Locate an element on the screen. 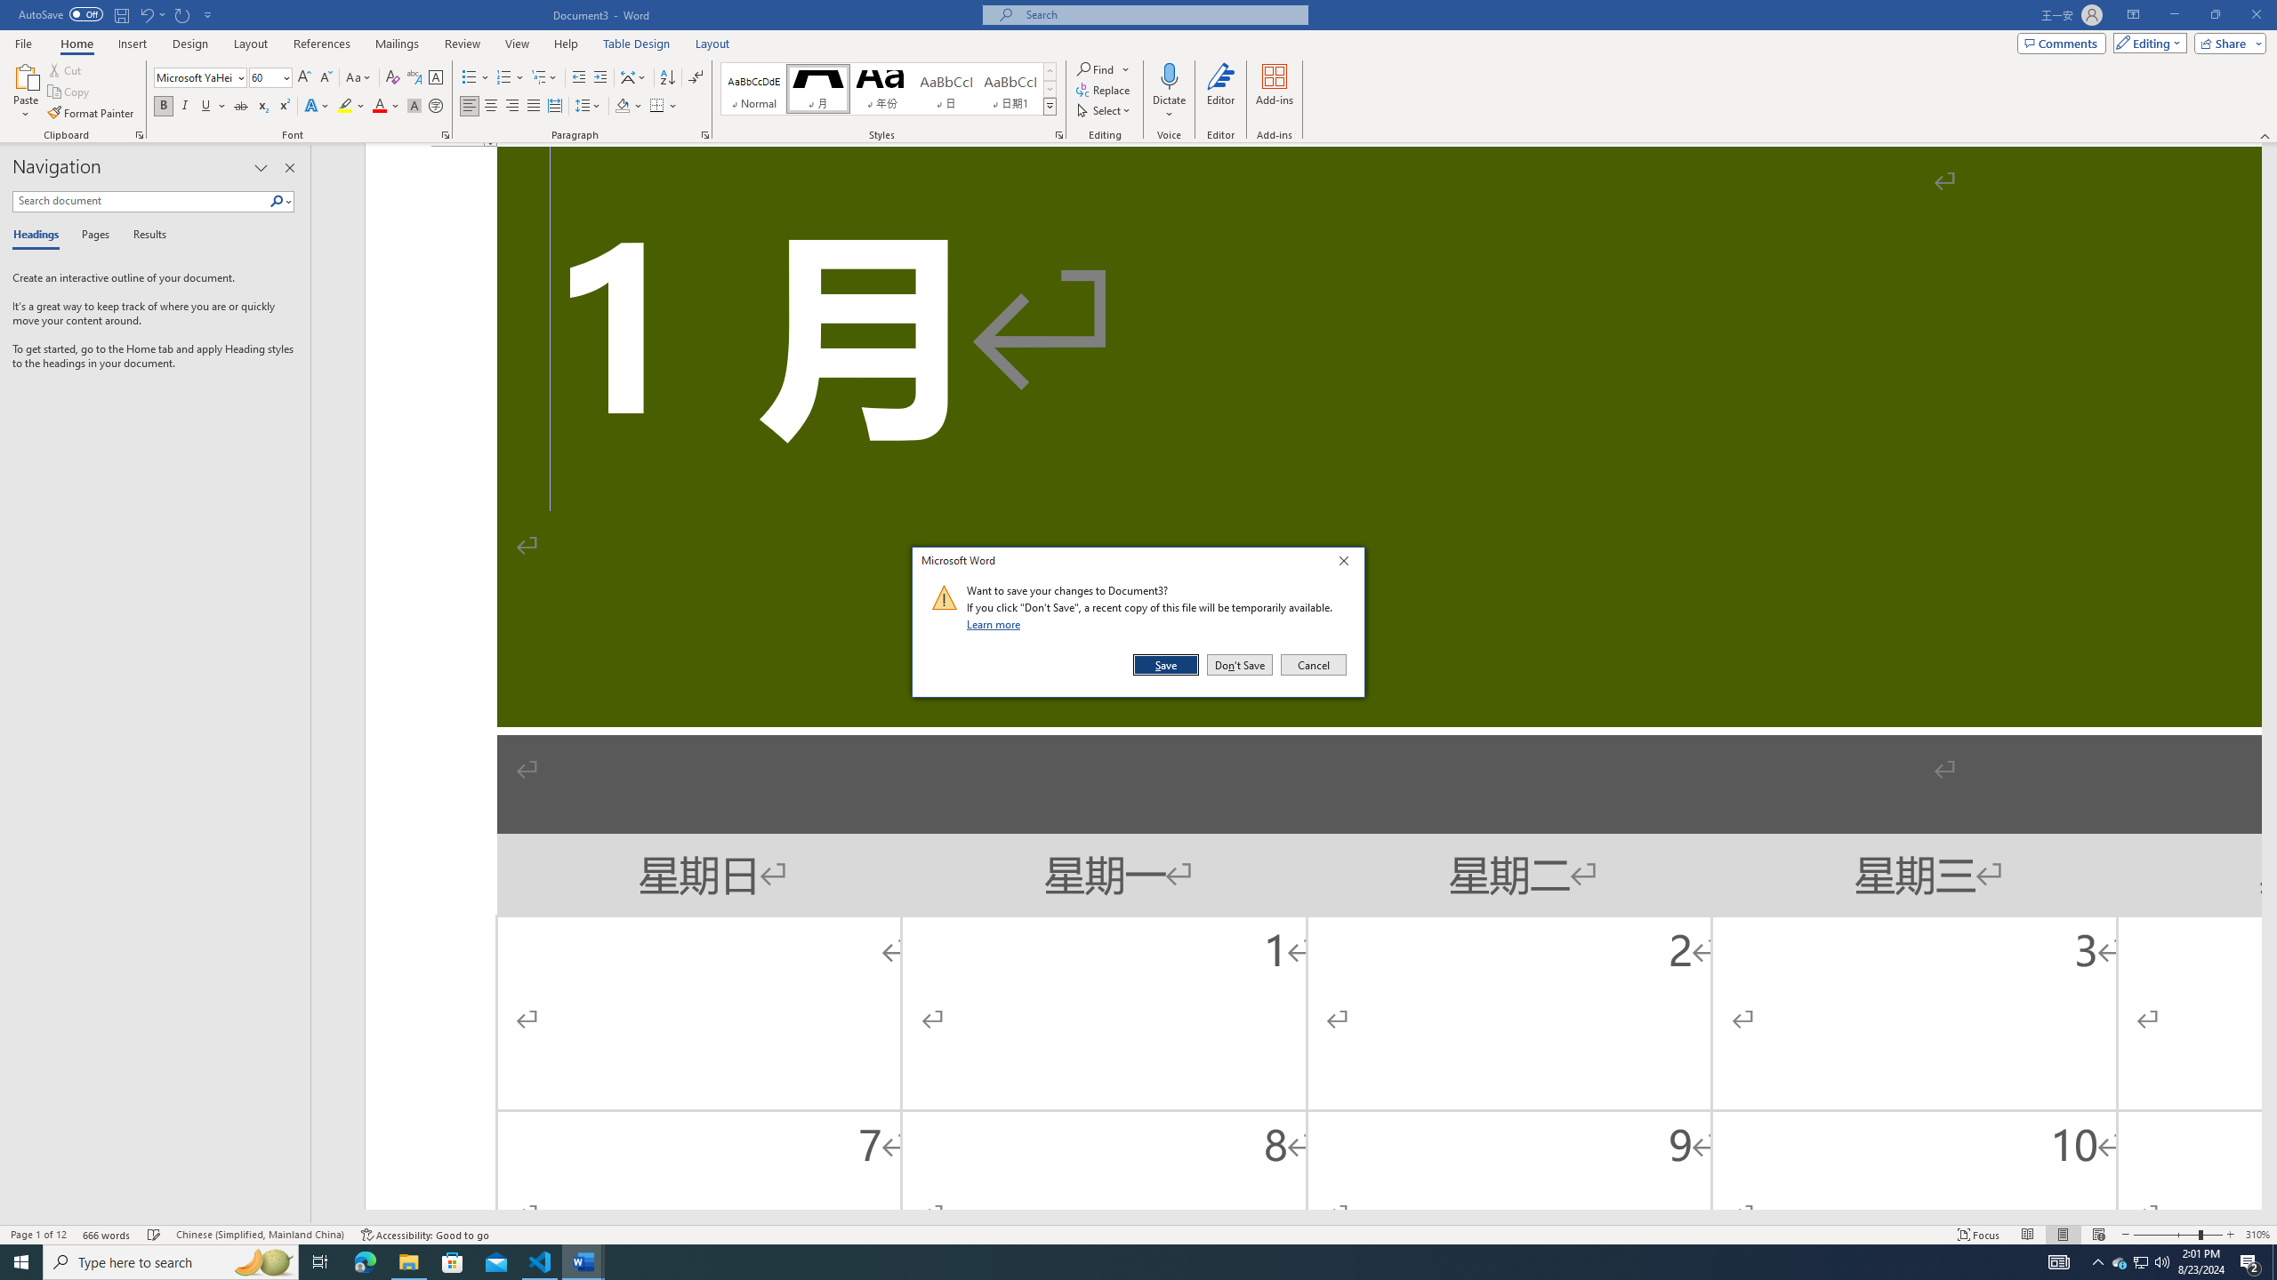 This screenshot has height=1280, width=2277. Microsoft search is located at coordinates (1162, 14).